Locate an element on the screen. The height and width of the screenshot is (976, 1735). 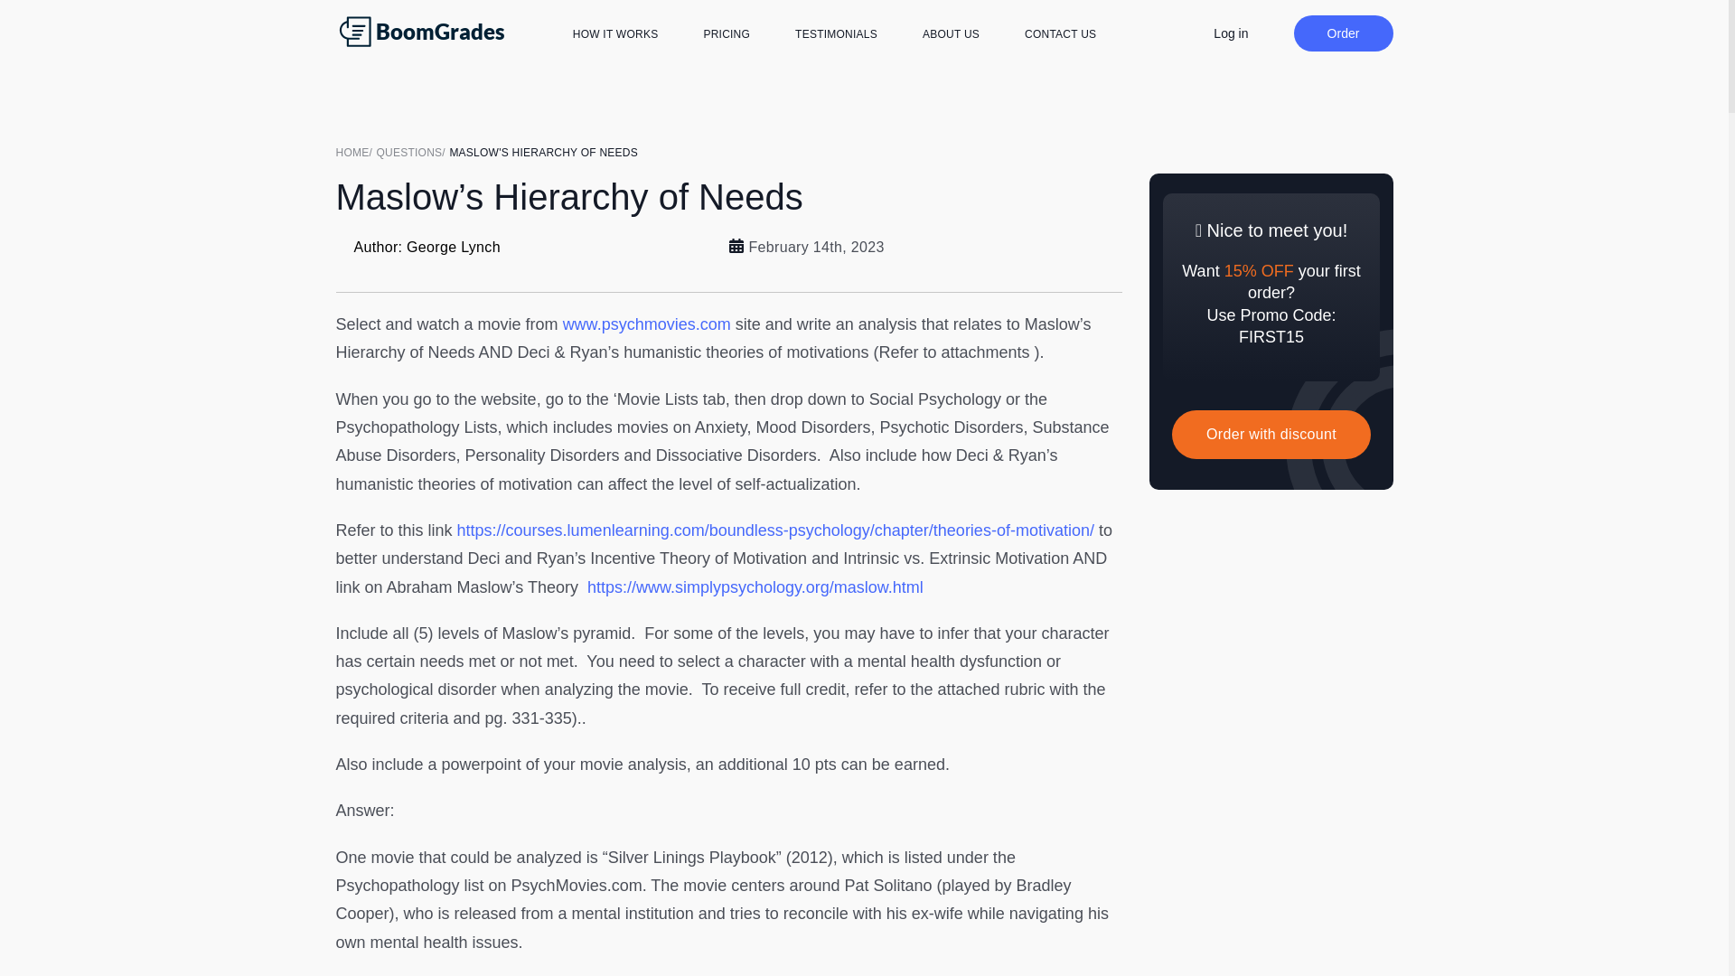
ABOUT US is located at coordinates (951, 34).